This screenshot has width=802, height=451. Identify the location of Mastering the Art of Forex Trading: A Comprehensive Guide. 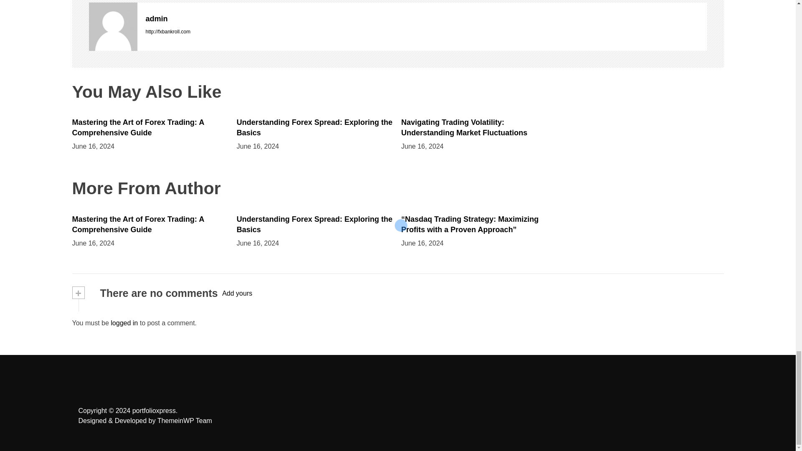
(138, 127).